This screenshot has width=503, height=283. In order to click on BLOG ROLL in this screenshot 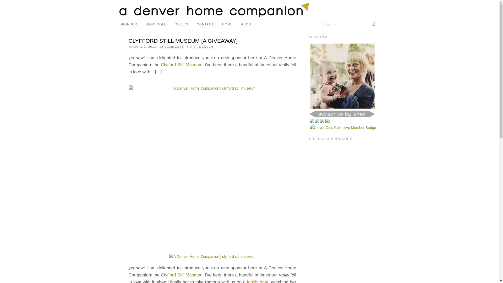, I will do `click(156, 24)`.